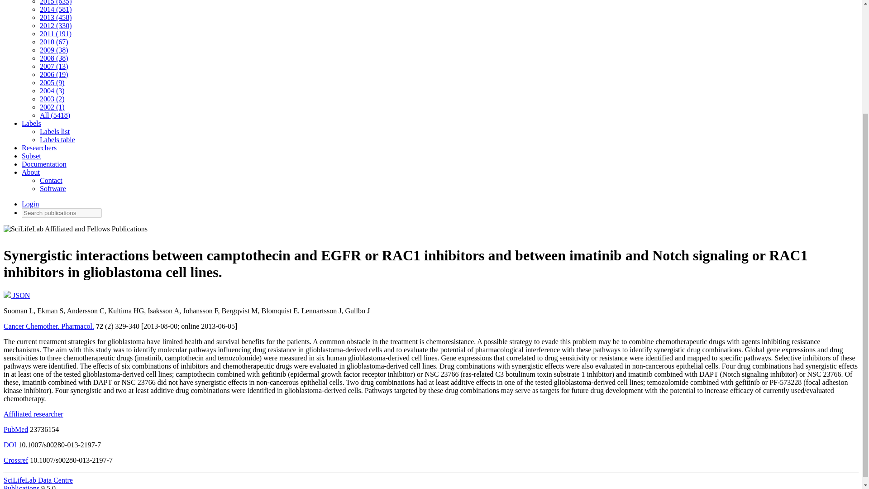  What do you see at coordinates (31, 172) in the screenshot?
I see `About` at bounding box center [31, 172].